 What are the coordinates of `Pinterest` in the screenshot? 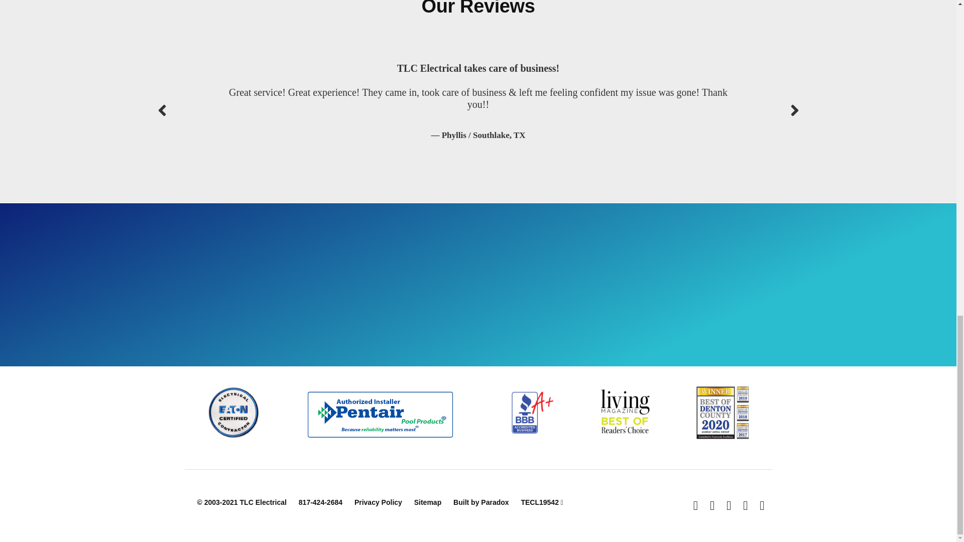 It's located at (762, 506).